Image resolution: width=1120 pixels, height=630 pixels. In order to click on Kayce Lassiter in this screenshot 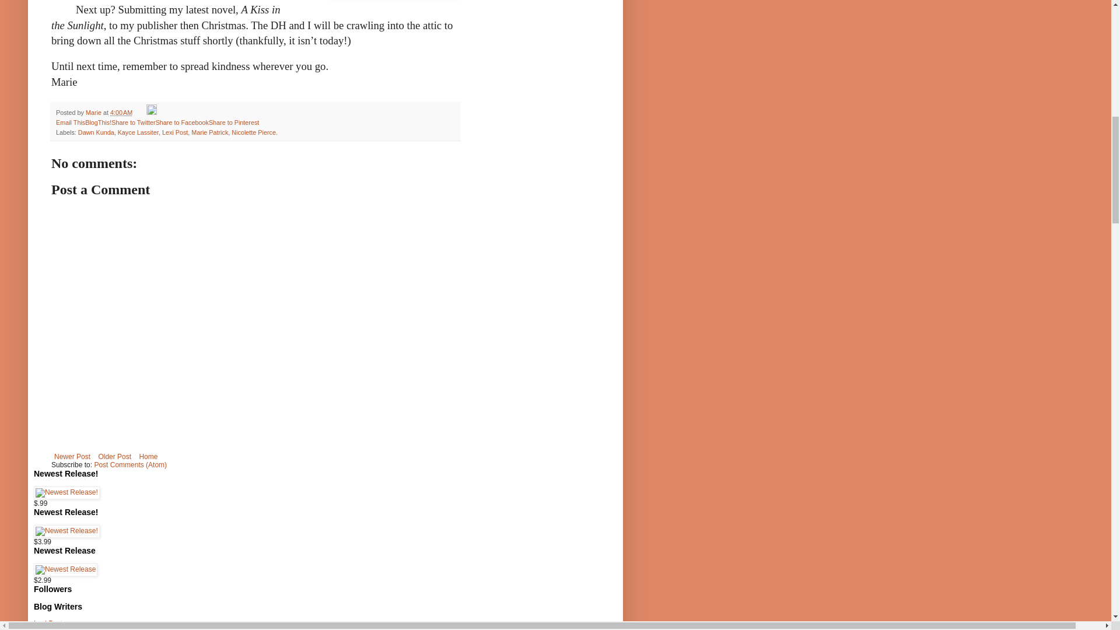, I will do `click(138, 132)`.